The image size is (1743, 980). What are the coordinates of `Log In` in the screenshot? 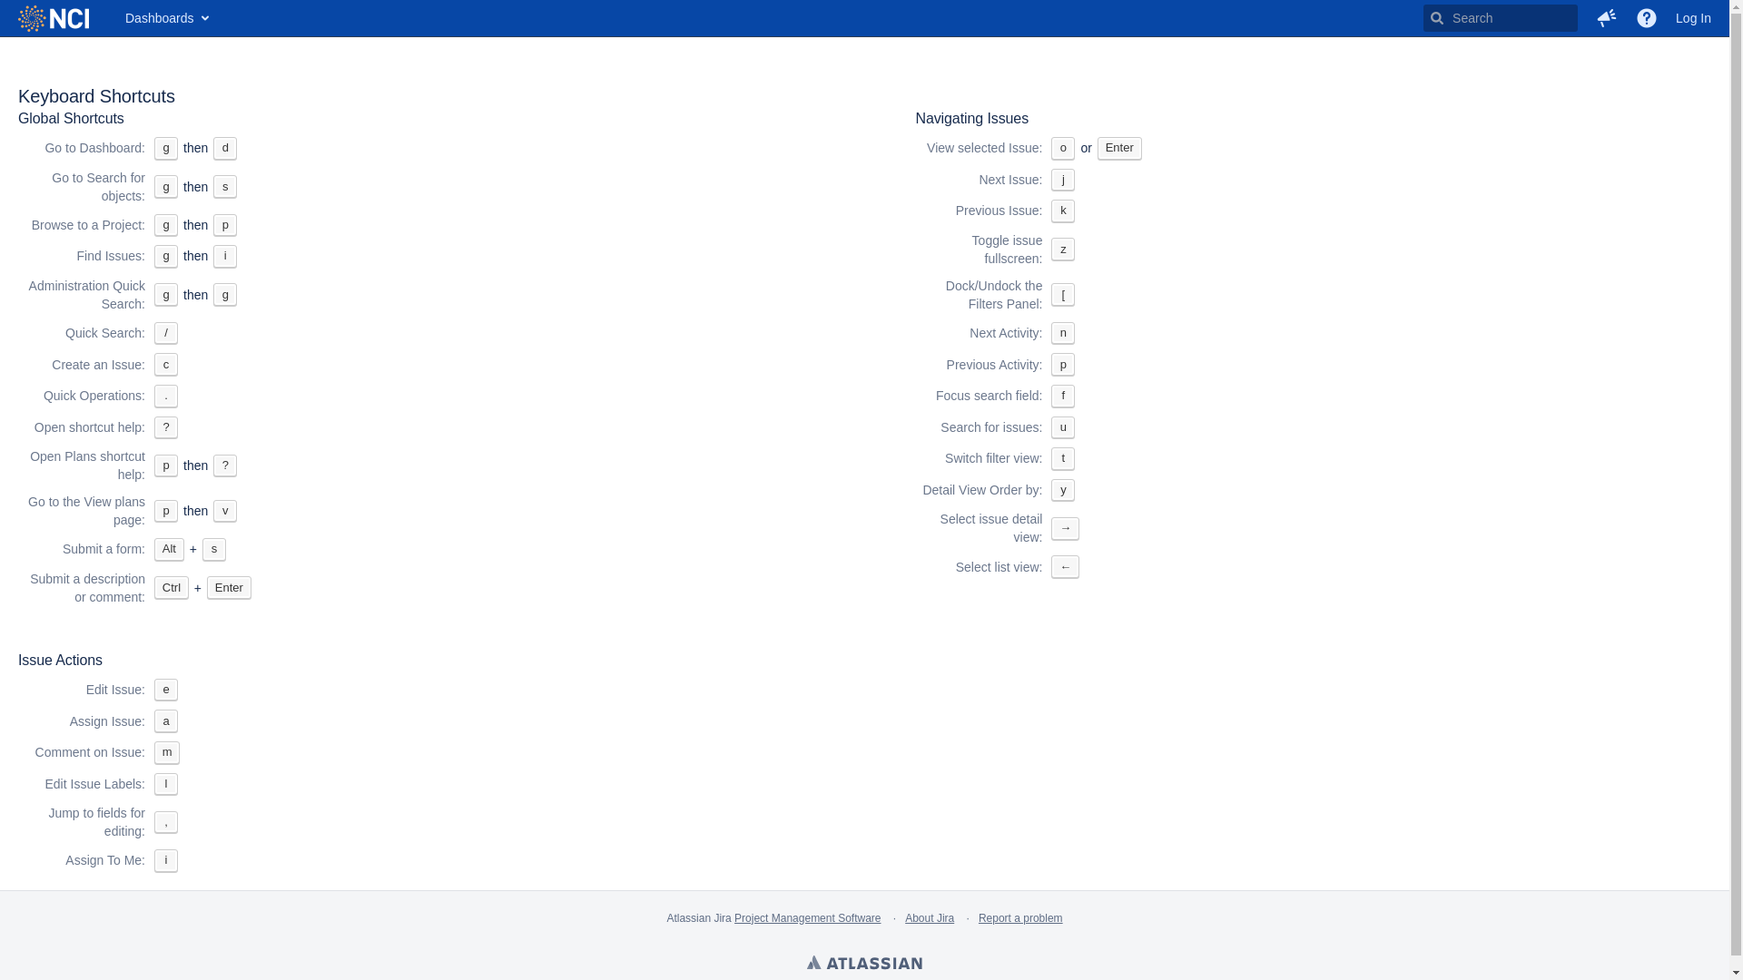 It's located at (1694, 18).